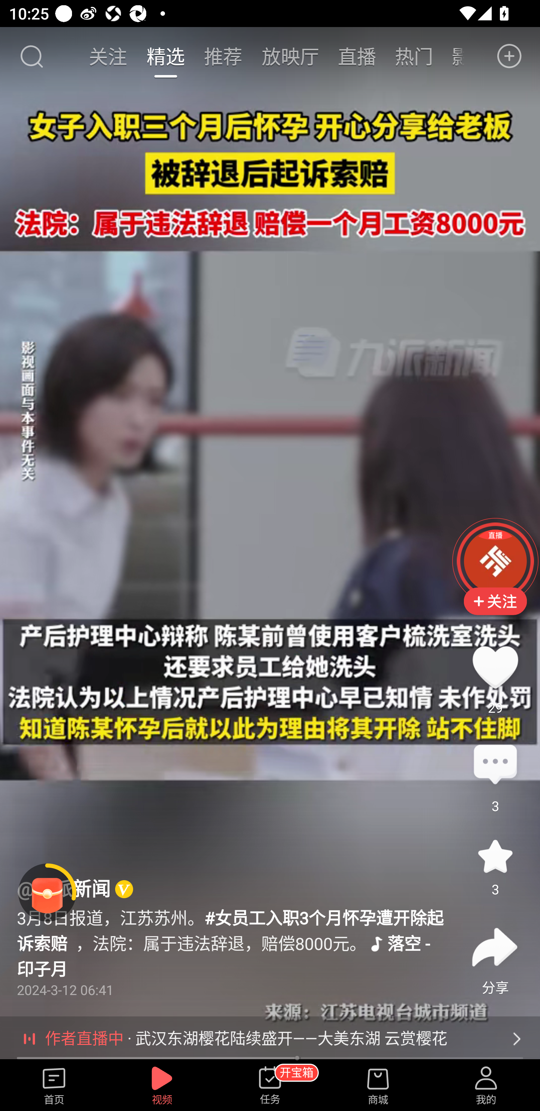  Describe the element at coordinates (495, 611) in the screenshot. I see `加关注` at that location.